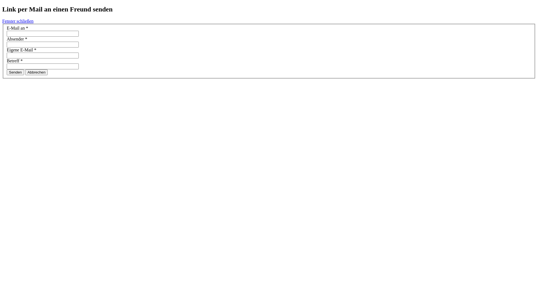 The image size is (538, 302). Describe the element at coordinates (15, 72) in the screenshot. I see `Senden` at that location.